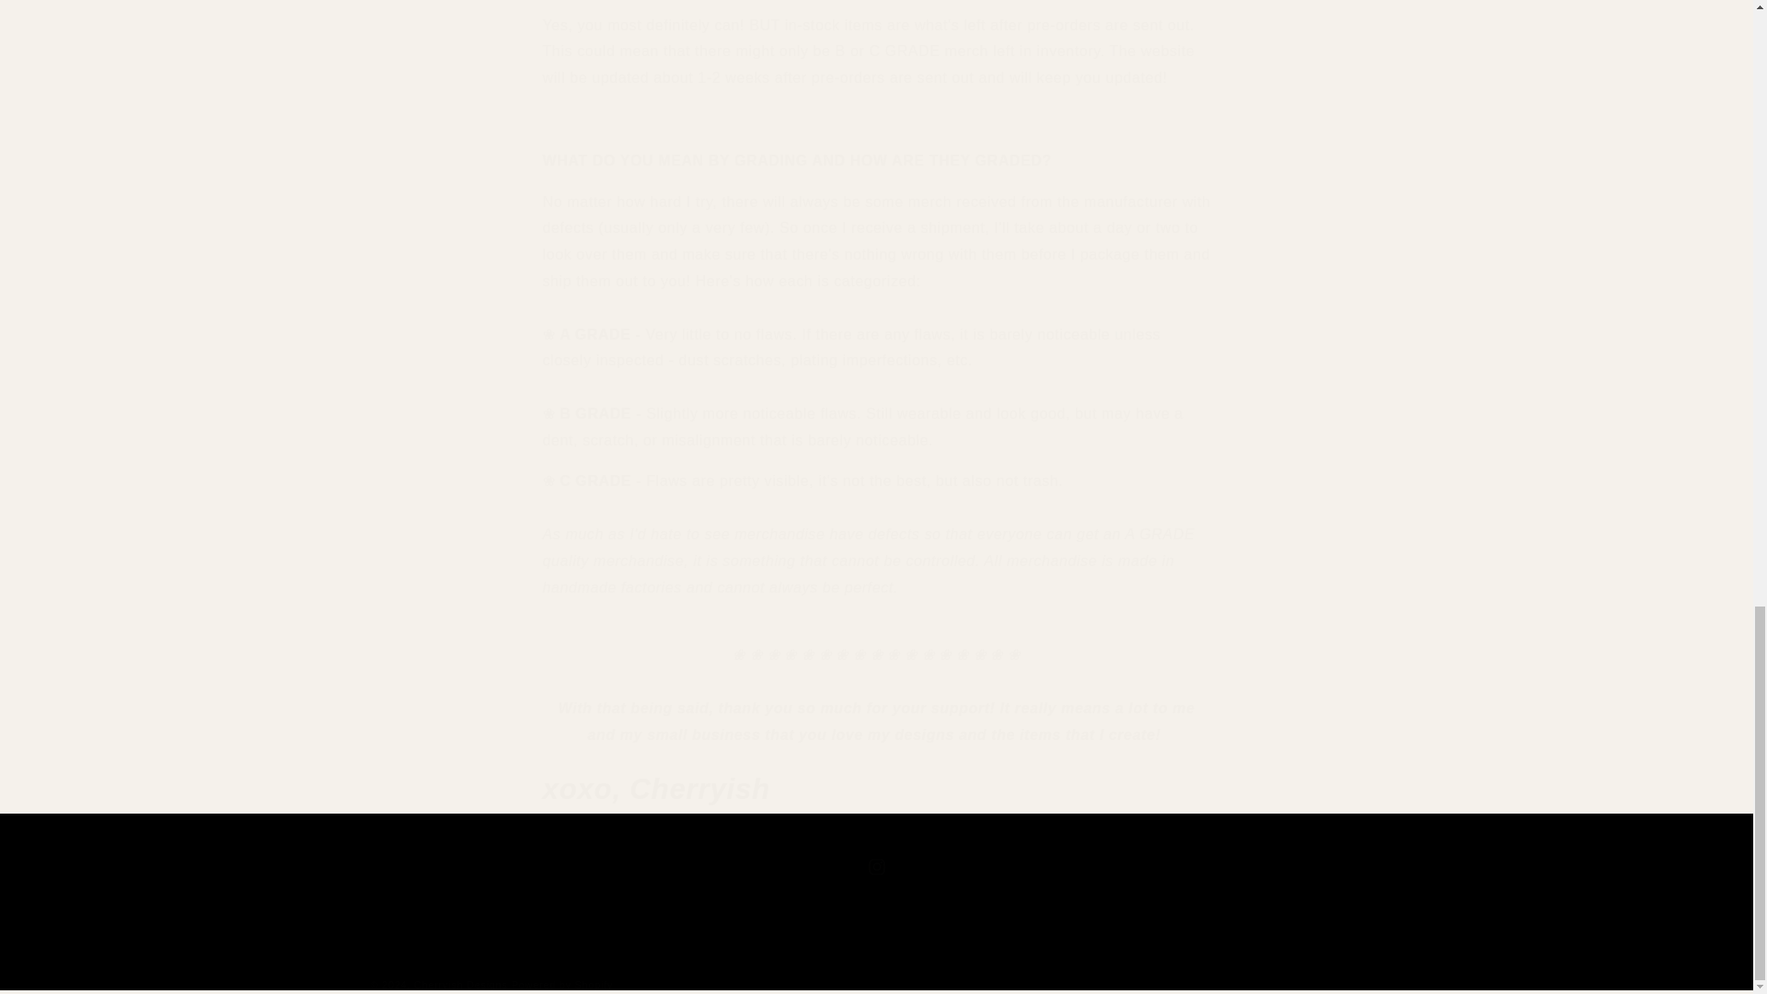 The width and height of the screenshot is (1767, 994). Describe the element at coordinates (875, 867) in the screenshot. I see `Instagram` at that location.